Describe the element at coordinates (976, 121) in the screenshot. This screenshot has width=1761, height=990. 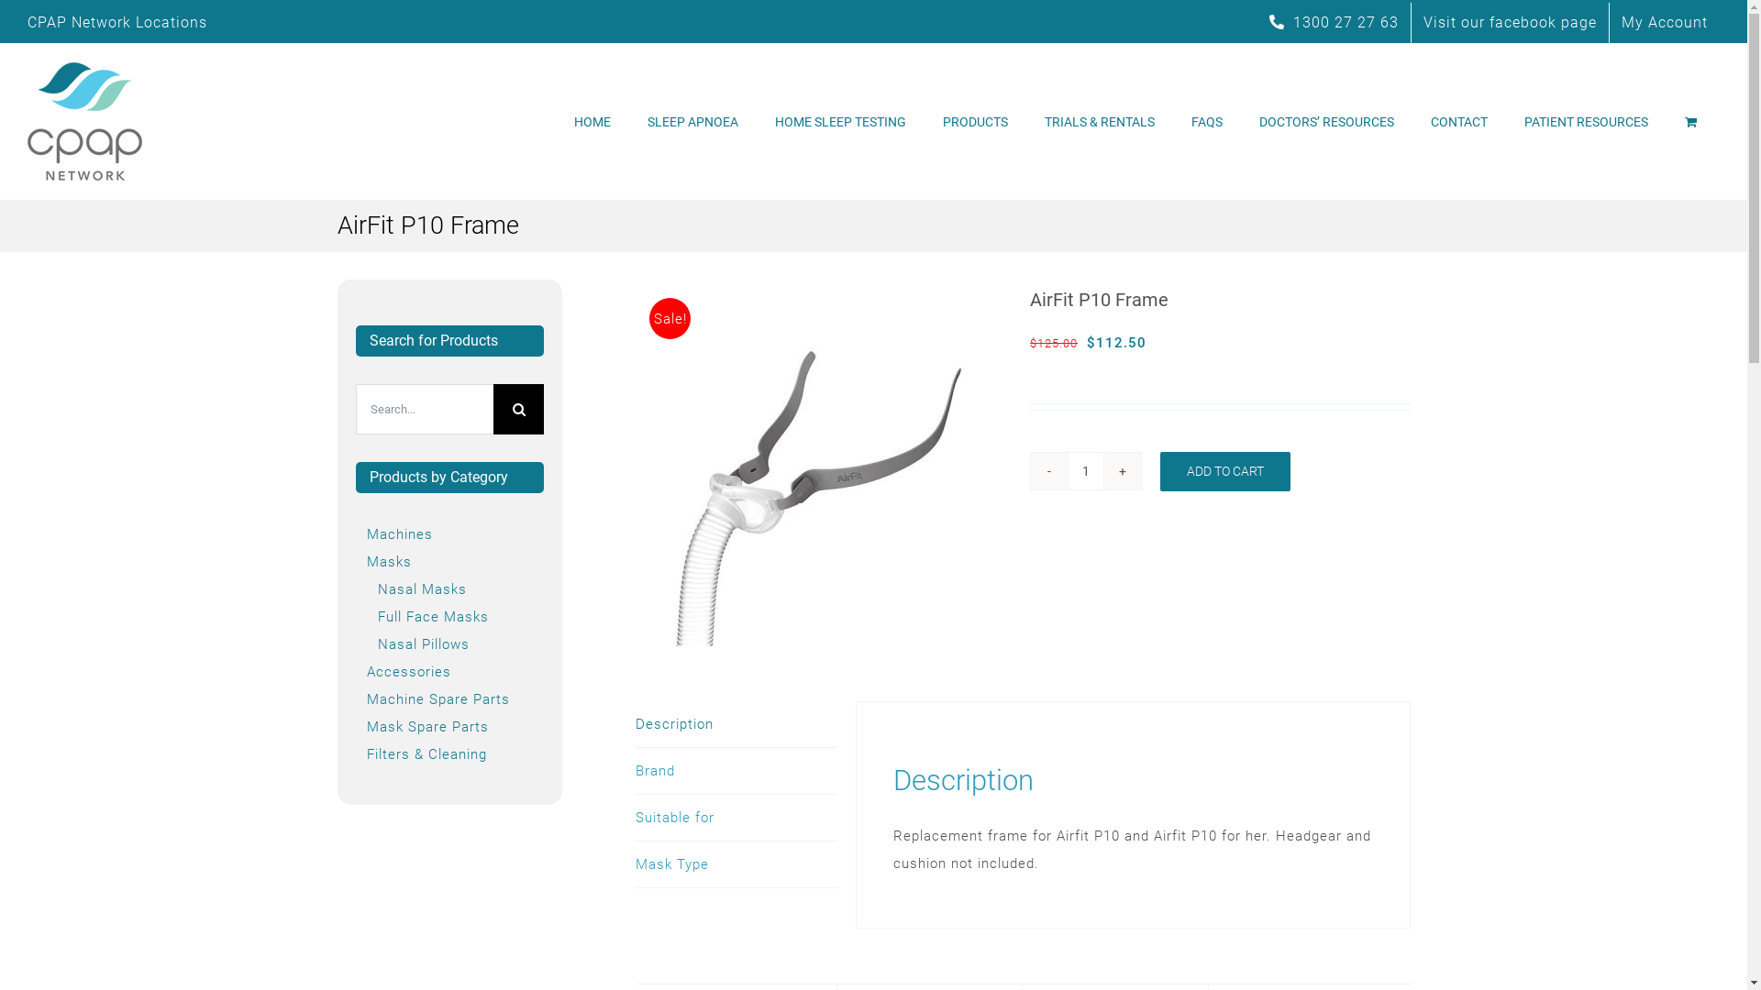
I see `PRODUCTS` at that location.